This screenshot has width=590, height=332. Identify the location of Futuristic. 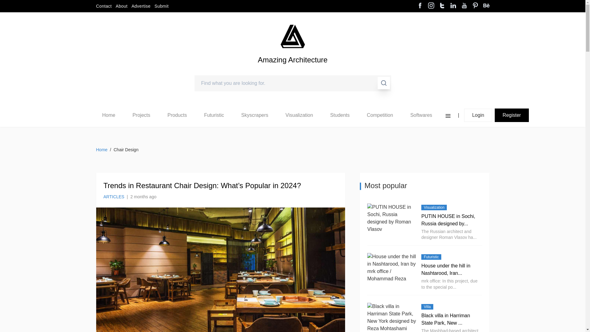
(214, 115).